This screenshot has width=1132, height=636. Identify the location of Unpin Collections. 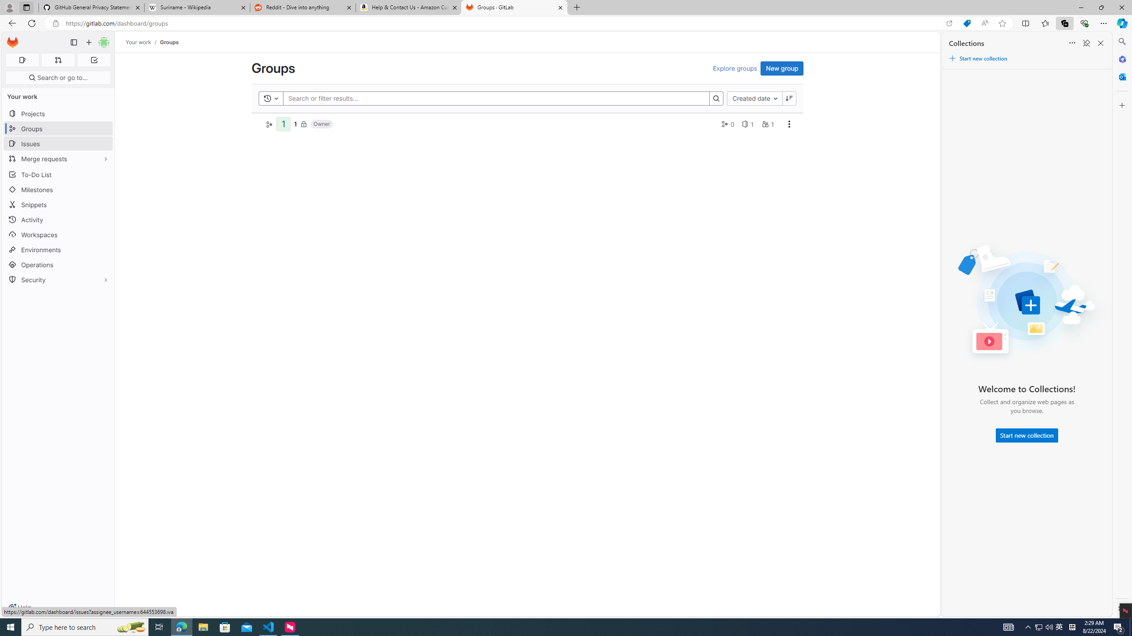
(1086, 43).